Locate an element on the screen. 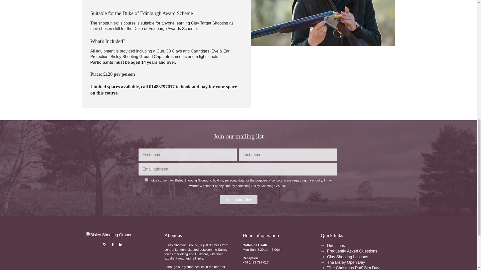  true is located at coordinates (146, 179).